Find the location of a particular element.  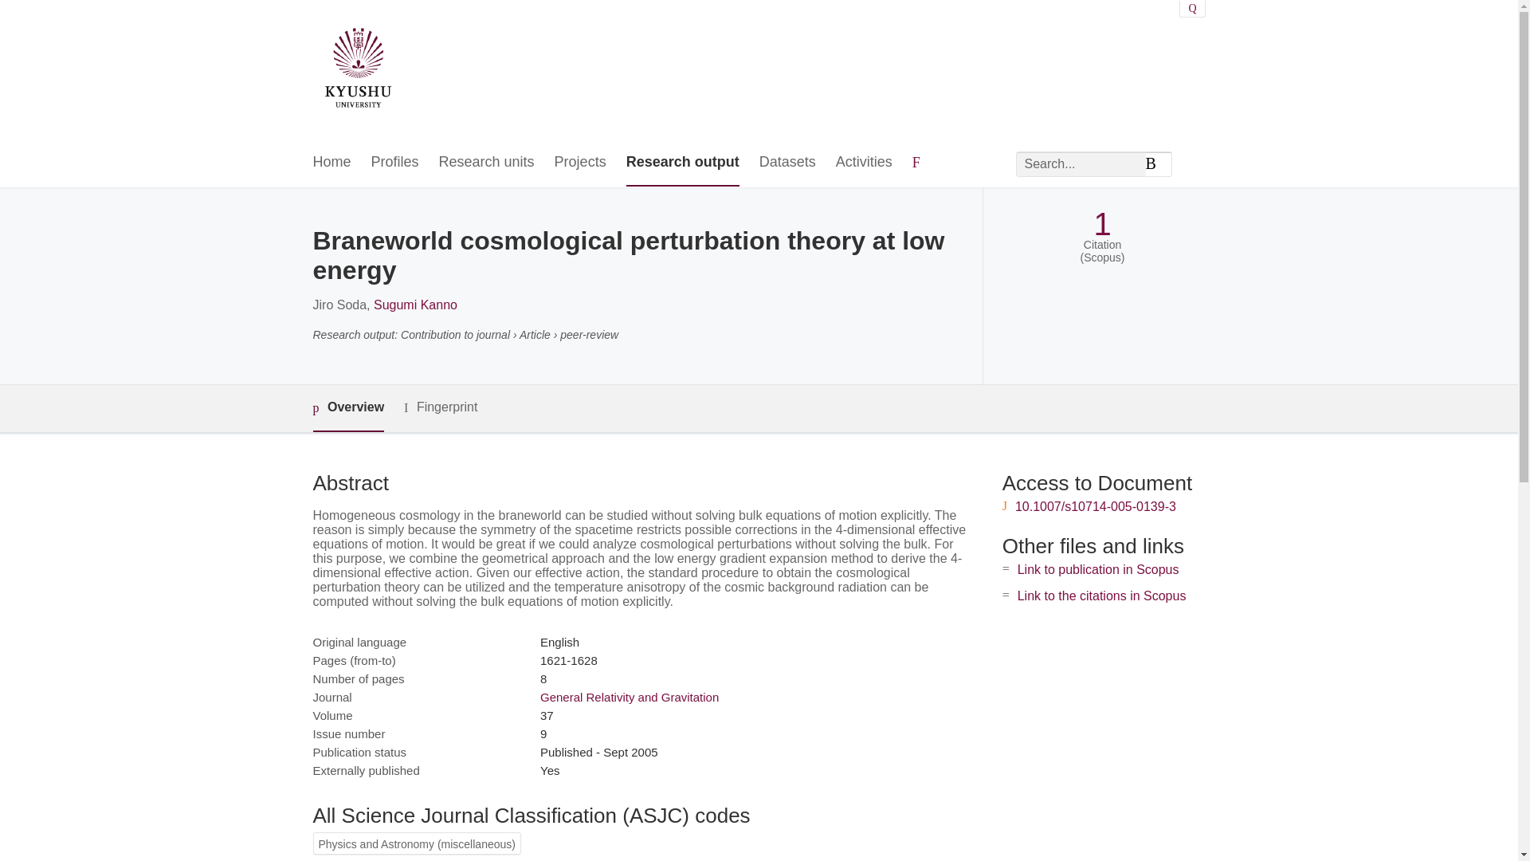

Overview is located at coordinates (347, 408).